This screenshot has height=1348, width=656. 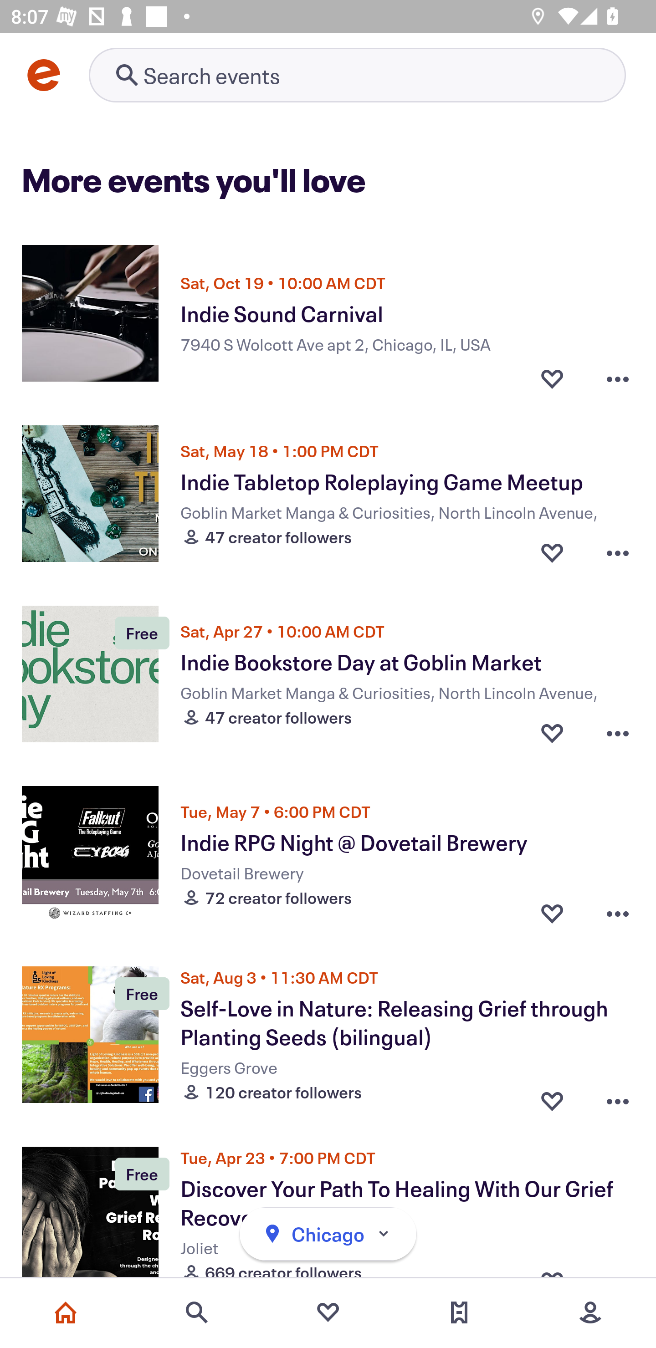 I want to click on Overflow menu button, so click(x=618, y=552).